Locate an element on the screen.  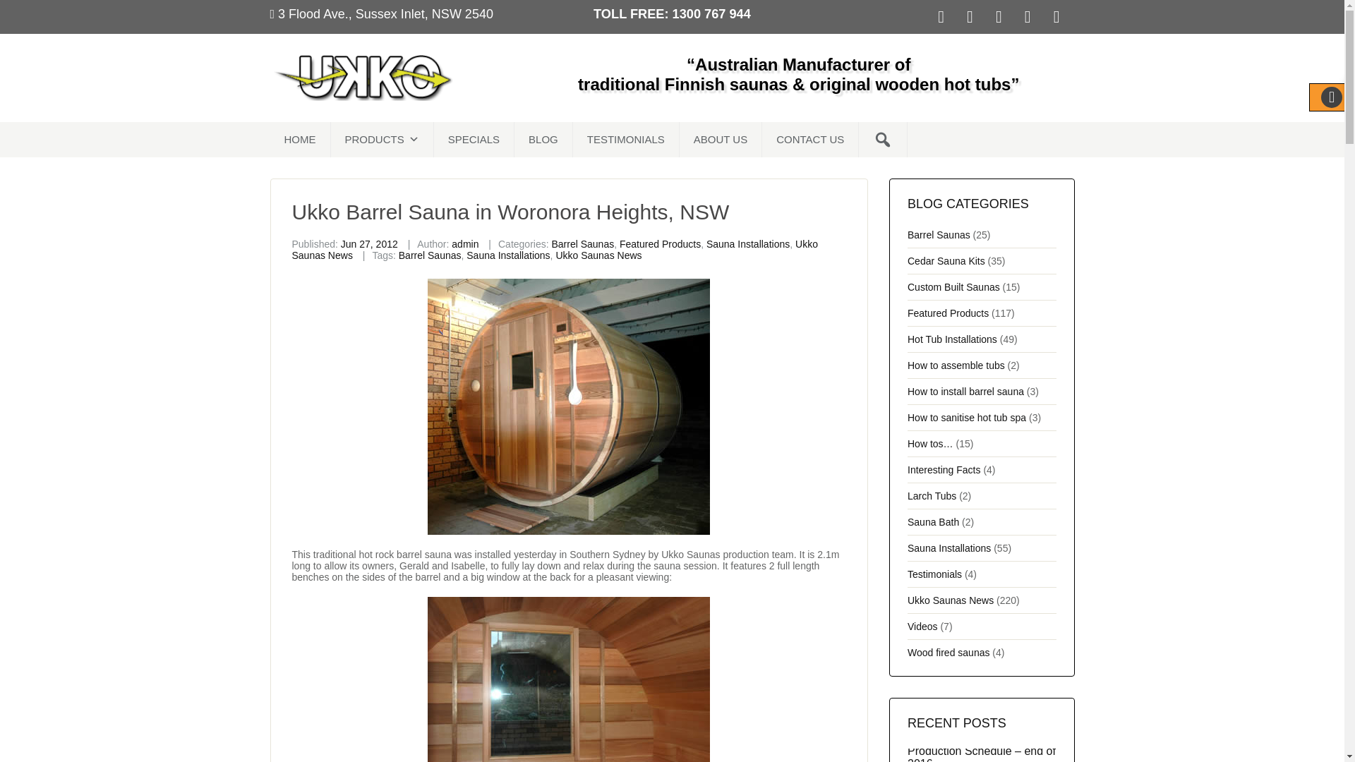
Ukko Saunas News is located at coordinates (598, 255).